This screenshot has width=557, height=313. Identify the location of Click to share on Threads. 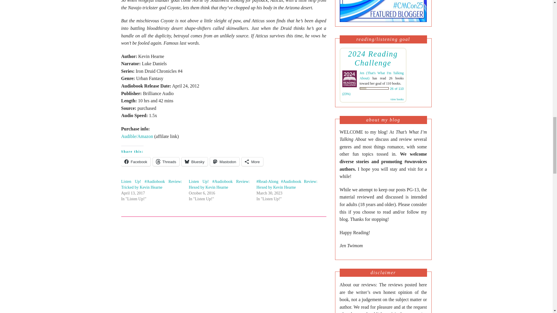
(166, 162).